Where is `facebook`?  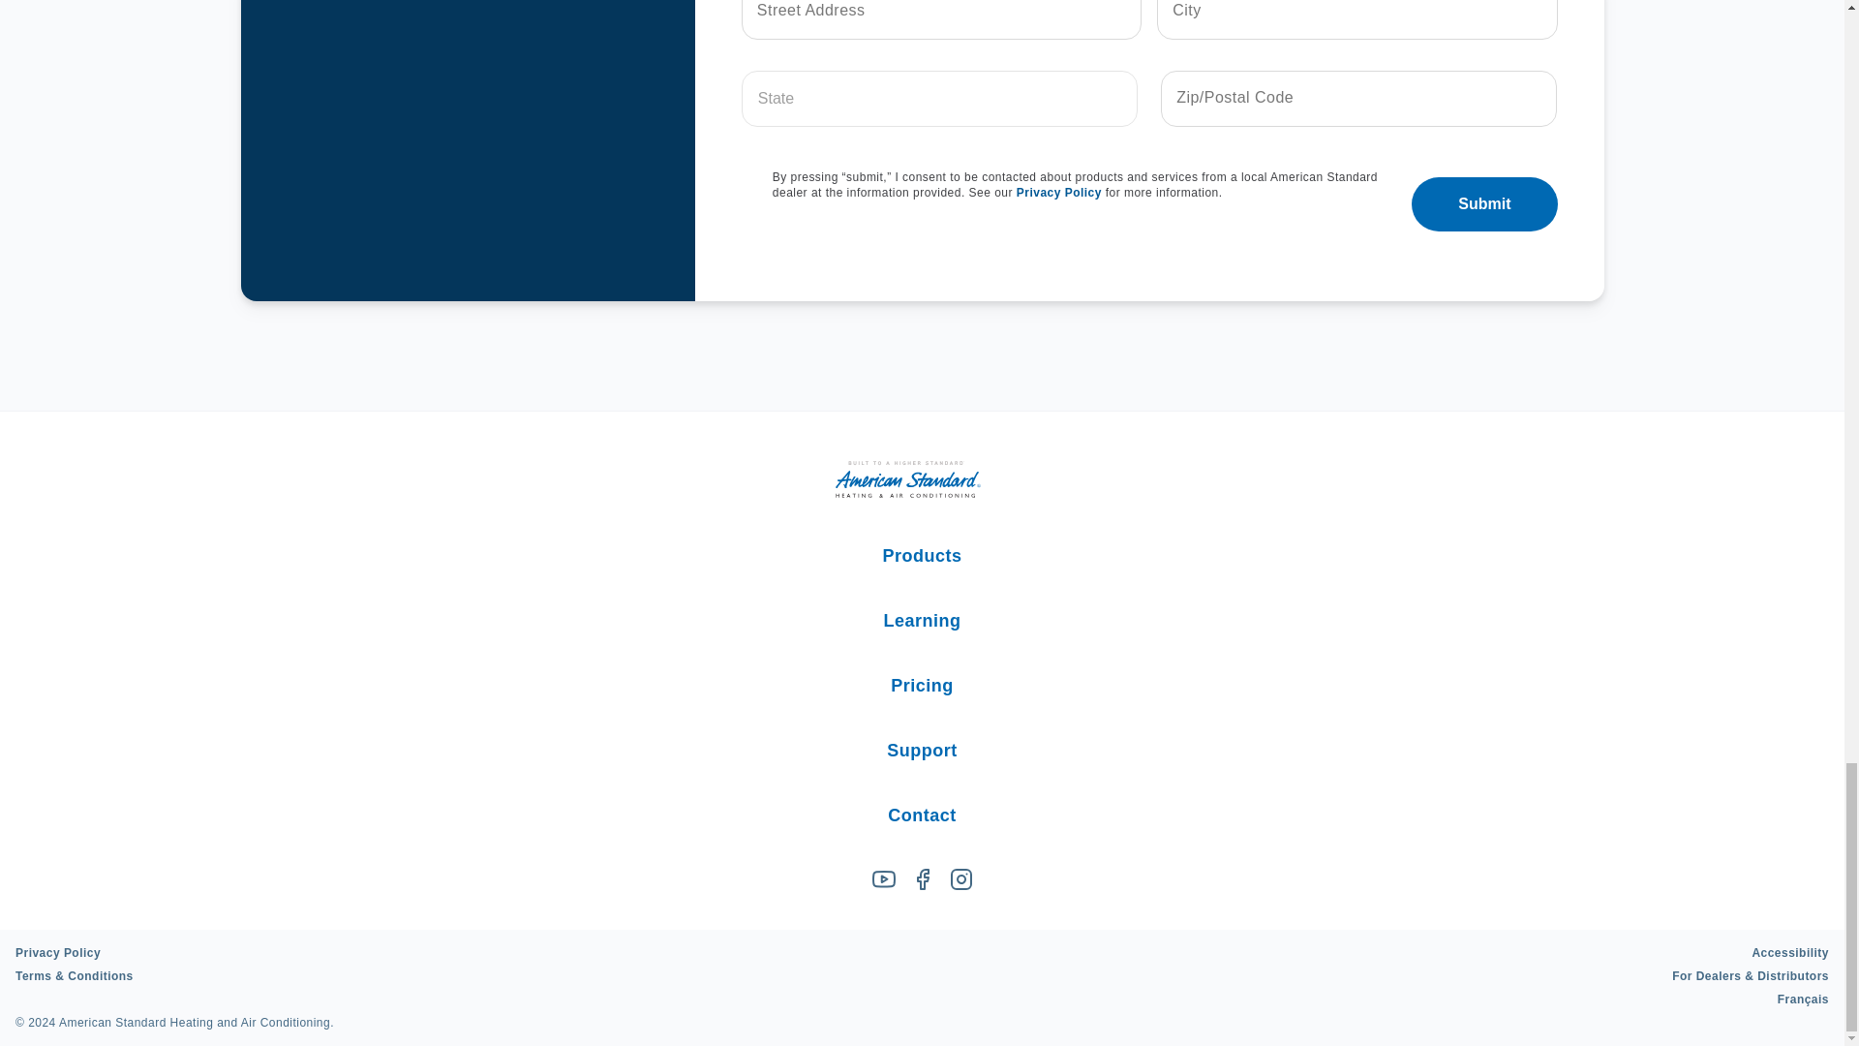
facebook is located at coordinates (922, 879).